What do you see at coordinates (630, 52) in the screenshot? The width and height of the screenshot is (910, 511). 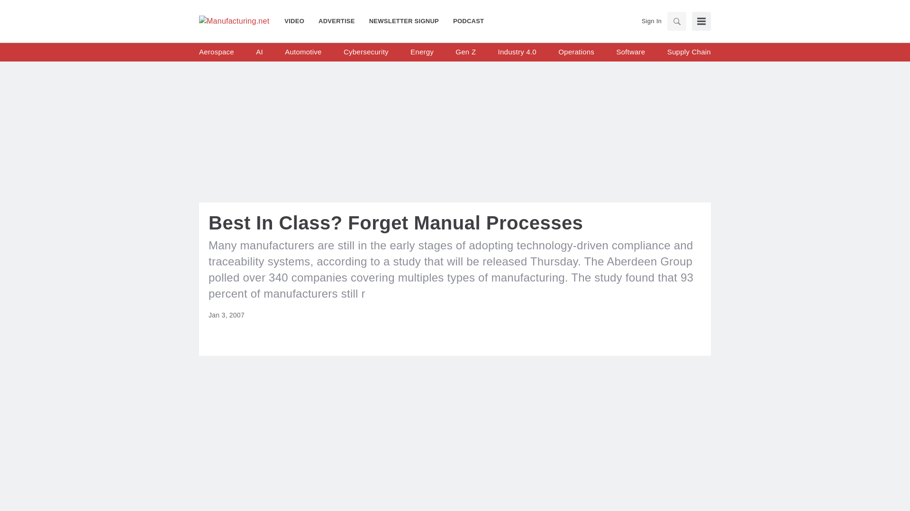 I see `Software` at bounding box center [630, 52].